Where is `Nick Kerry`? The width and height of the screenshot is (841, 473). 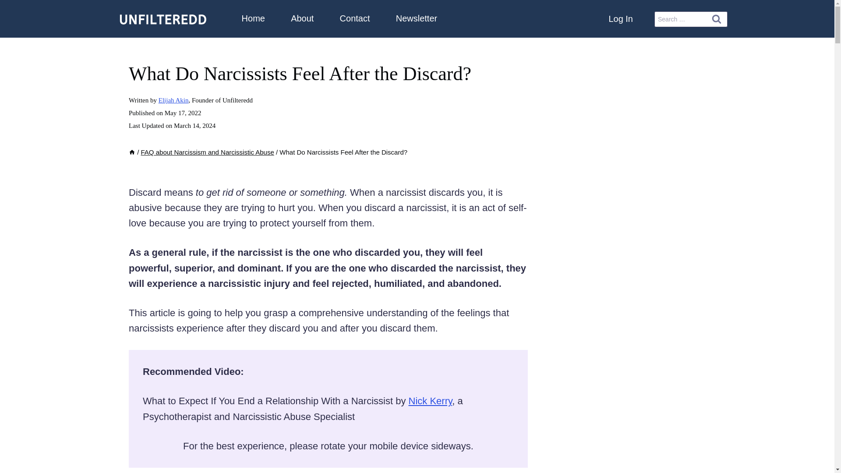 Nick Kerry is located at coordinates (430, 400).